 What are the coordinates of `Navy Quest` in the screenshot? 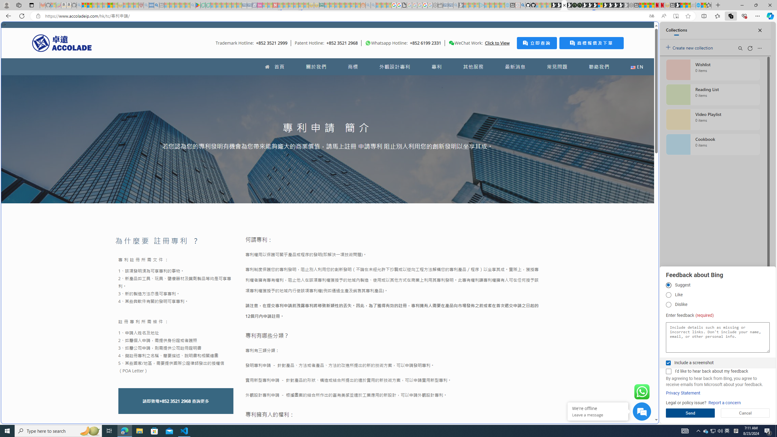 It's located at (693, 5).